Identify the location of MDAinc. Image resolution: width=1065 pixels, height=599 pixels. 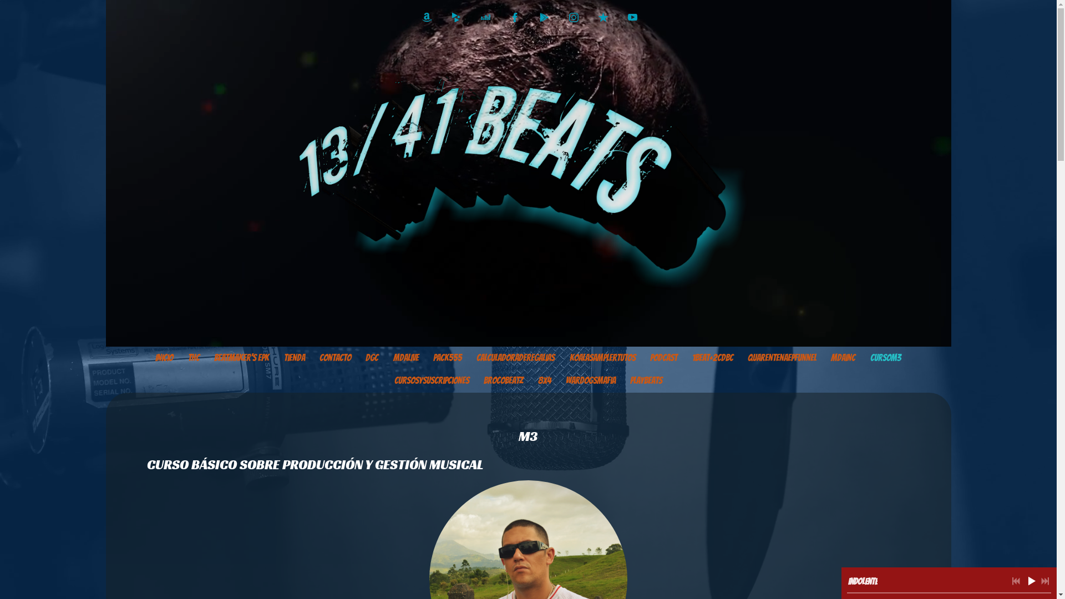
(843, 358).